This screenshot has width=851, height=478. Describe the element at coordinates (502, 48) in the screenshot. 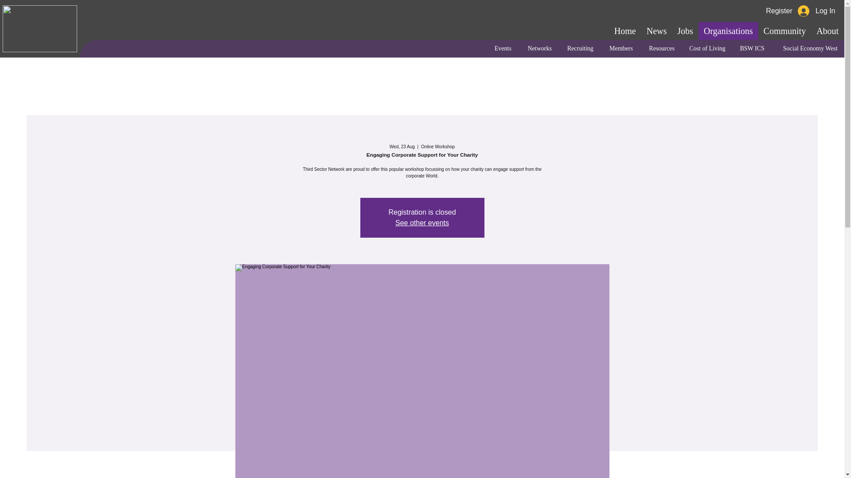

I see `Events` at that location.